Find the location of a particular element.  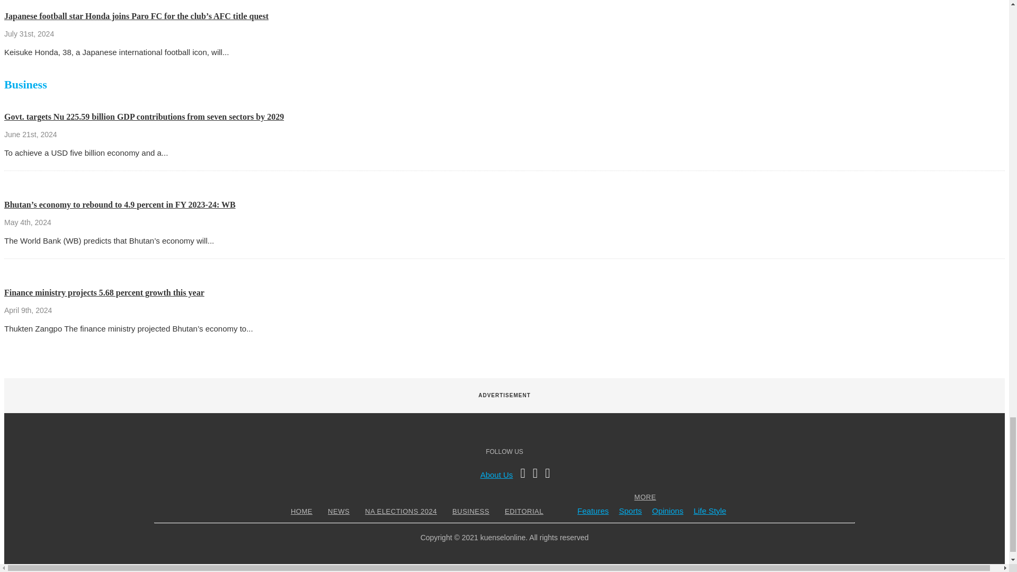

NEWS is located at coordinates (338, 511).